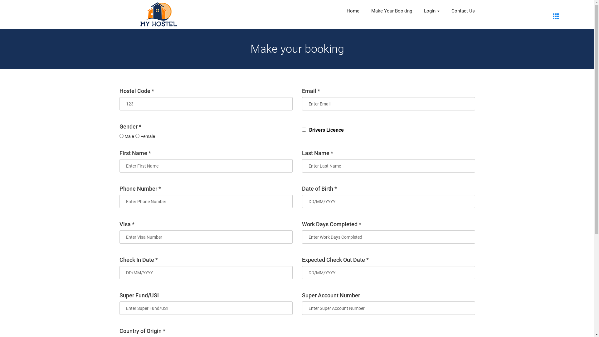  What do you see at coordinates (463, 11) in the screenshot?
I see `Contact Us` at bounding box center [463, 11].